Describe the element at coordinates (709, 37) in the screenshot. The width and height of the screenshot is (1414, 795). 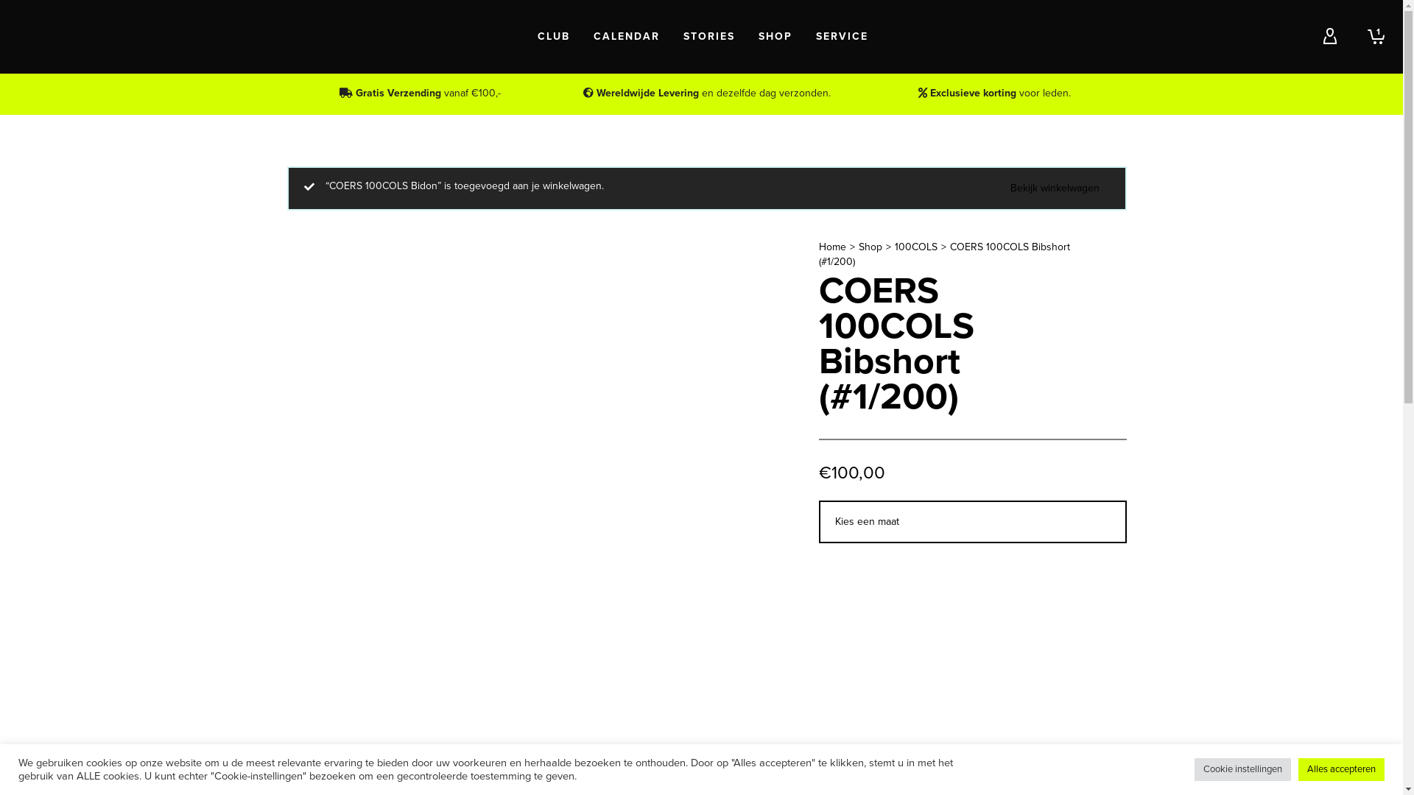
I see `STORIES` at that location.